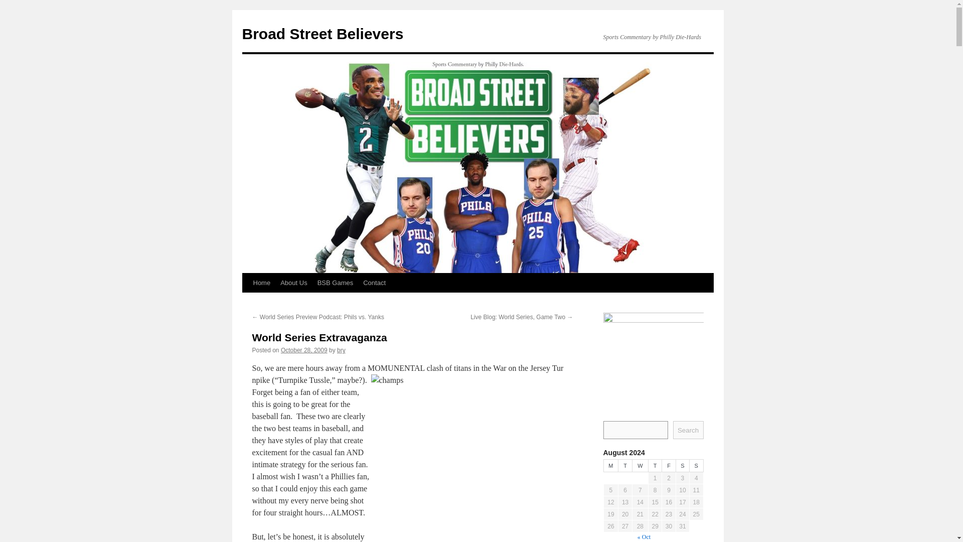 The width and height of the screenshot is (963, 542). I want to click on Tuesday, so click(625, 466).